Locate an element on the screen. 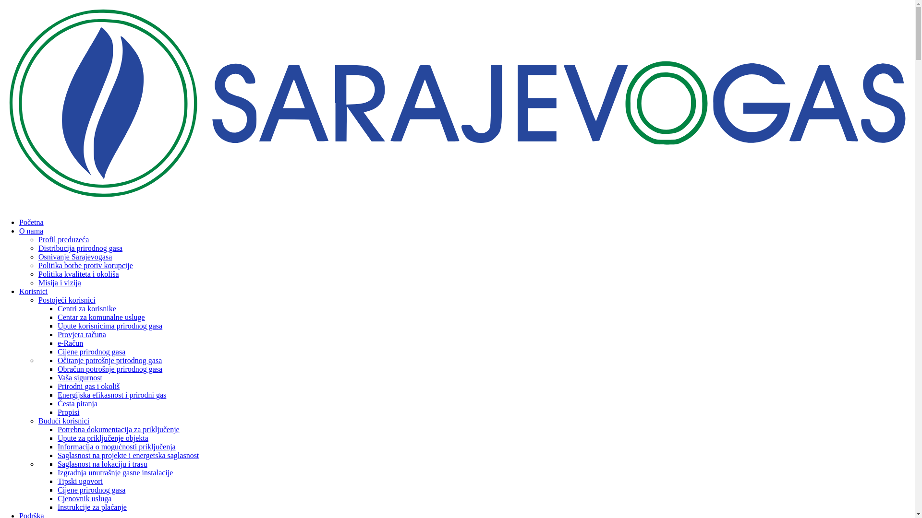 The height and width of the screenshot is (518, 922). Saglasnost na projekte i energetska saglasnost is located at coordinates (128, 456).